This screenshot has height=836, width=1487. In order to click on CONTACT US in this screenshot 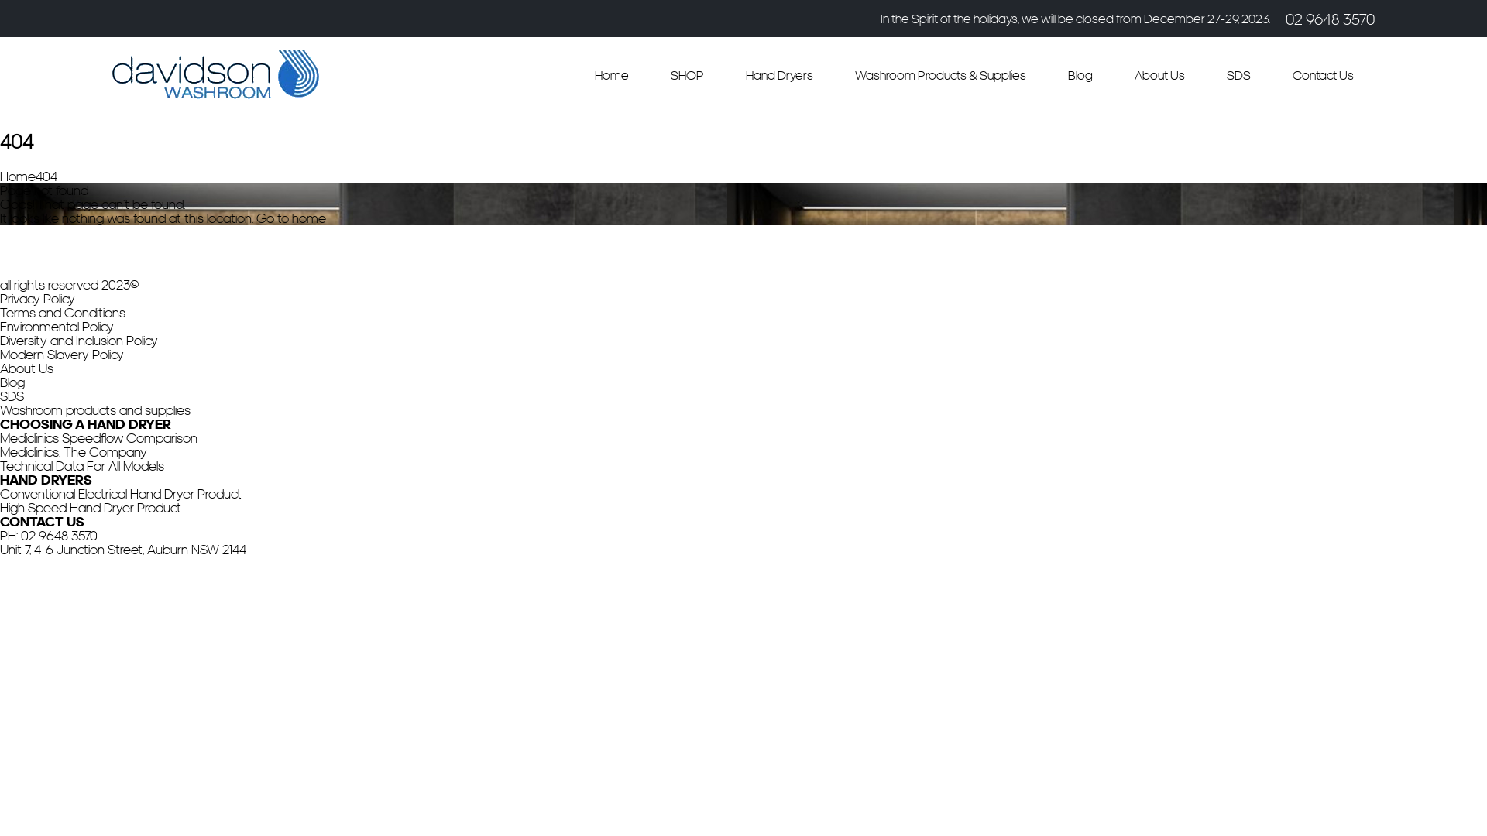, I will do `click(42, 522)`.